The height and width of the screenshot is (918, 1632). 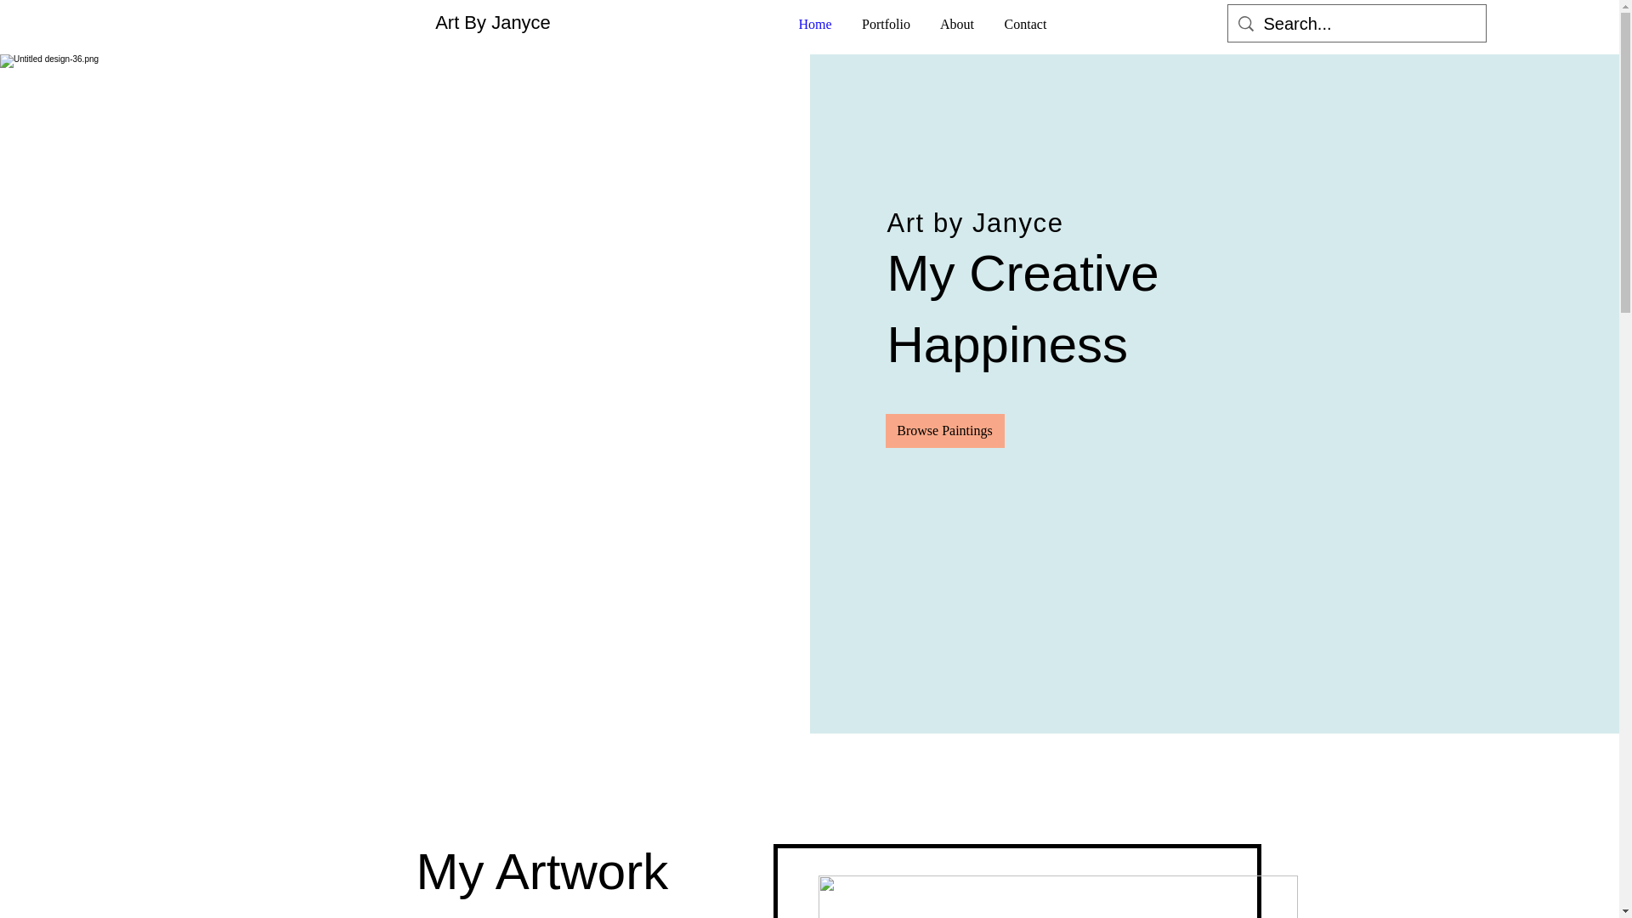 I want to click on Portfolio, so click(x=887, y=25).